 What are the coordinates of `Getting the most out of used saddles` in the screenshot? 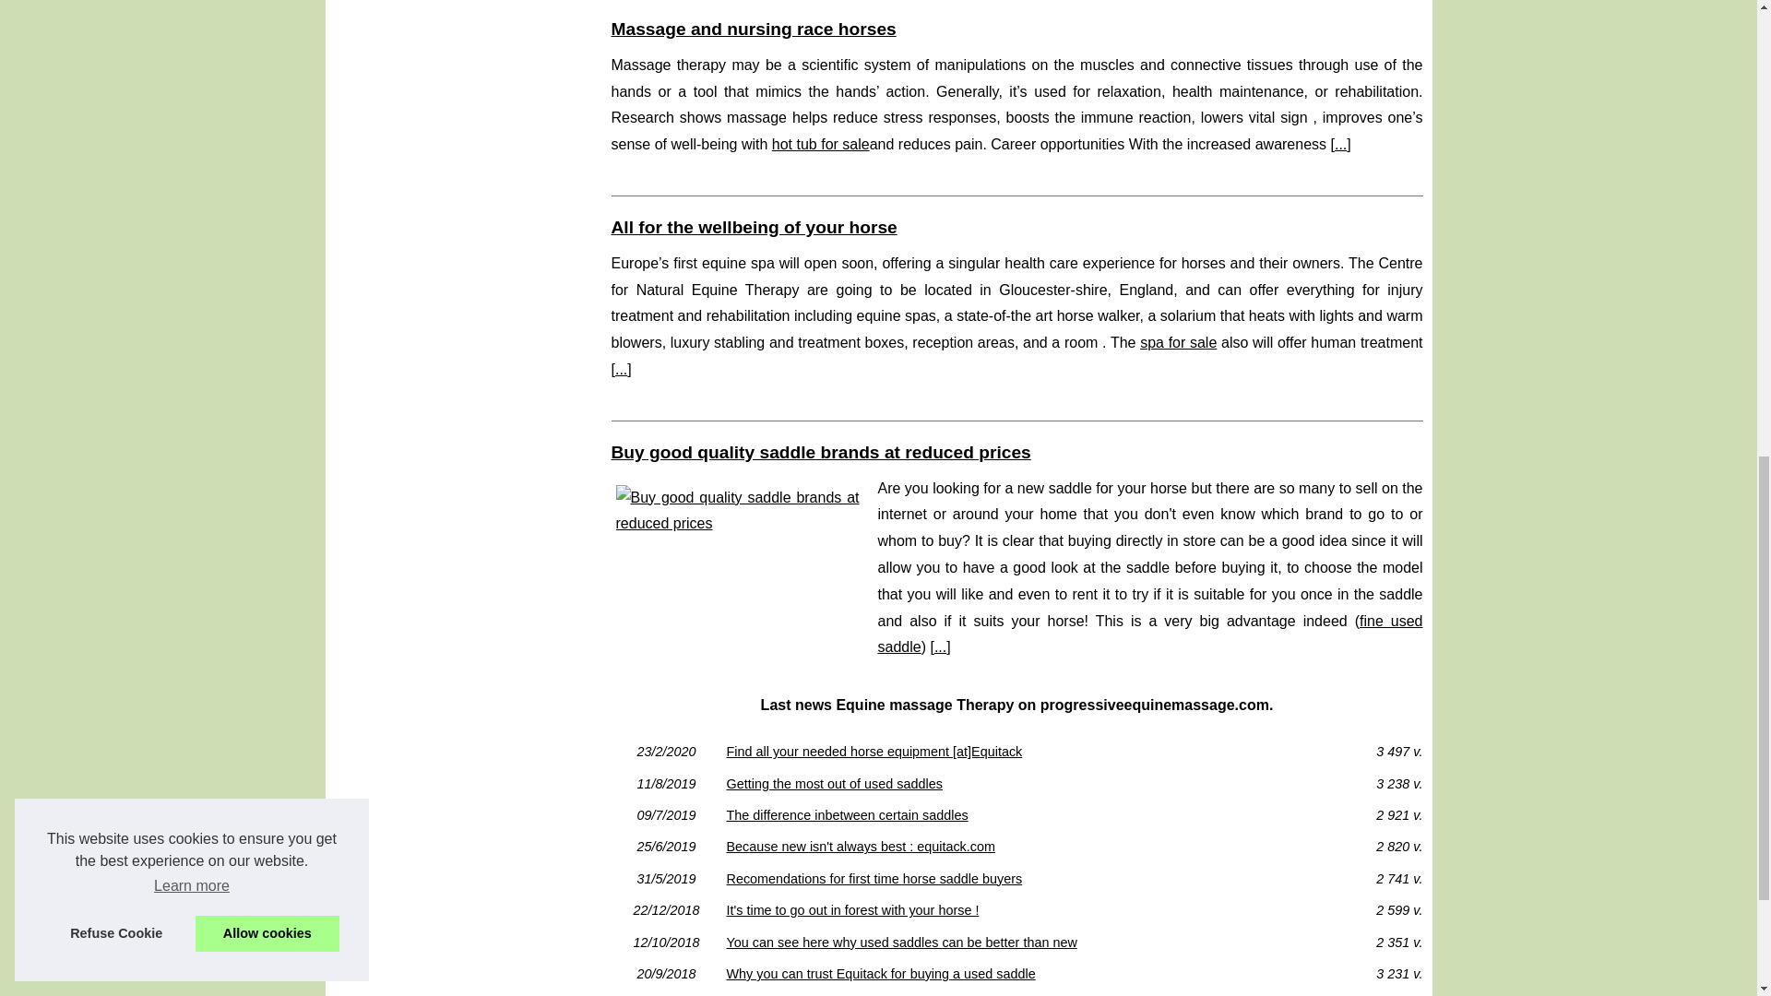 It's located at (1016, 784).